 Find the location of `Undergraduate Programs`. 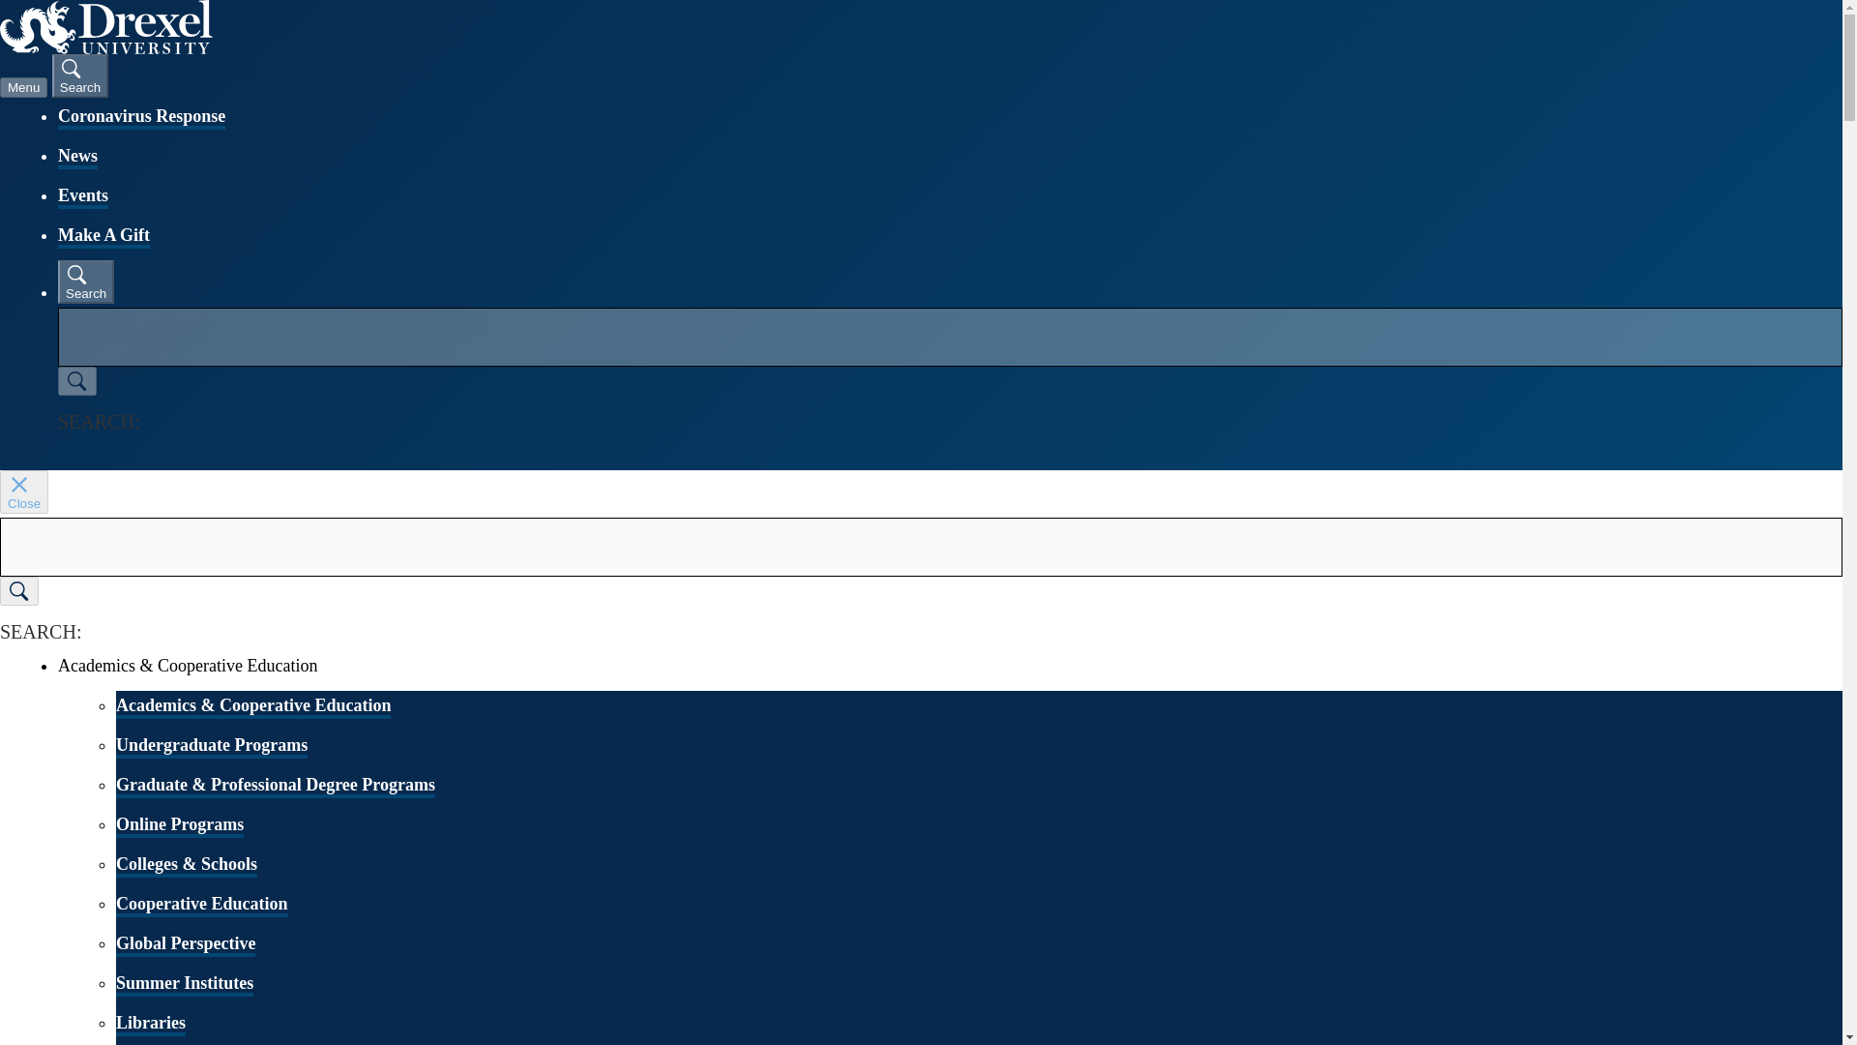

Undergraduate Programs is located at coordinates (211, 747).